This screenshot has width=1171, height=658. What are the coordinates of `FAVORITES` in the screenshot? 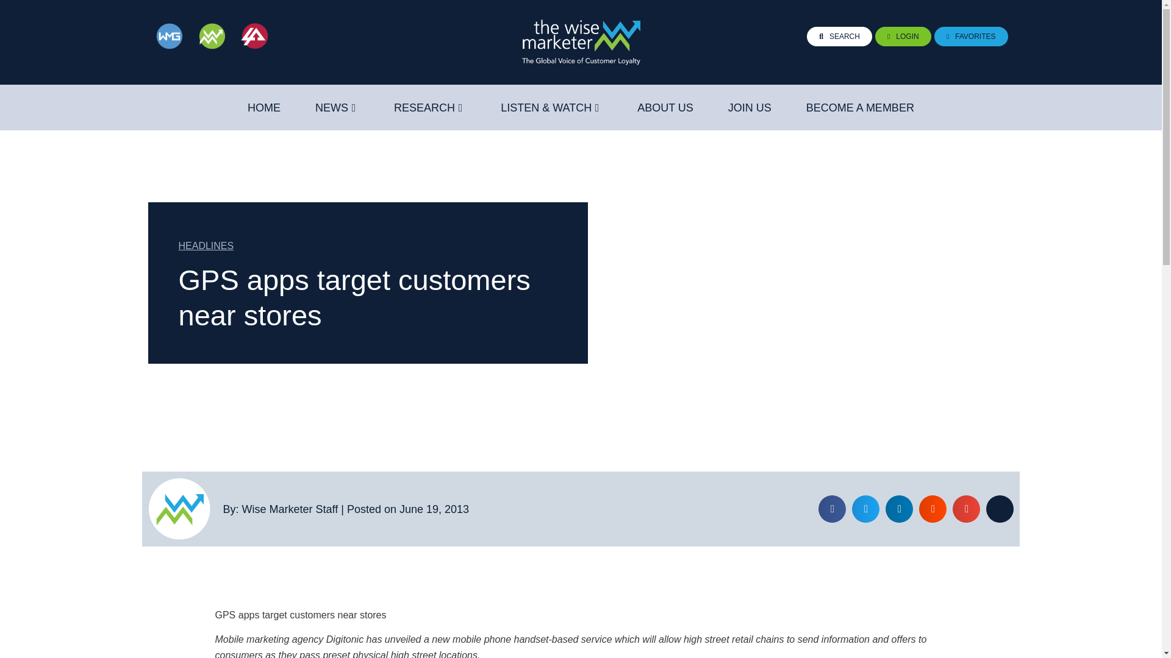 It's located at (971, 37).